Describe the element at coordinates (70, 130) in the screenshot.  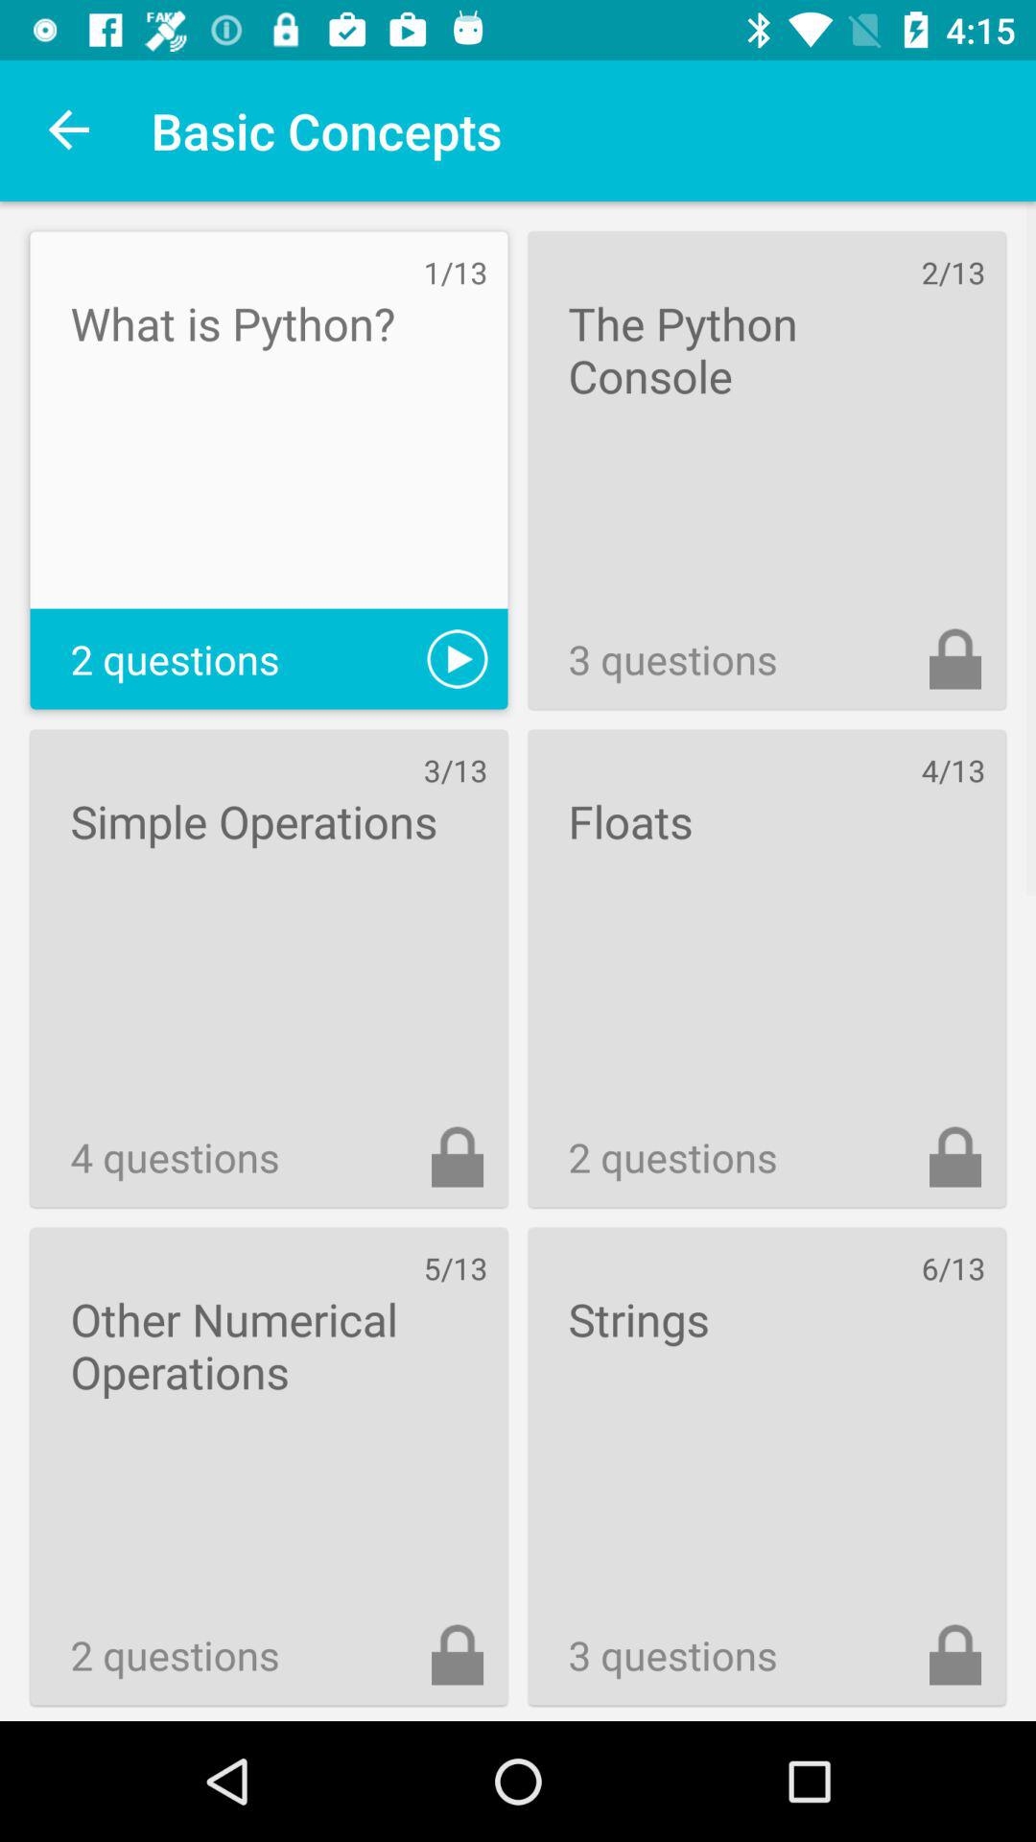
I see `tap the icon to the left of basic concepts item` at that location.